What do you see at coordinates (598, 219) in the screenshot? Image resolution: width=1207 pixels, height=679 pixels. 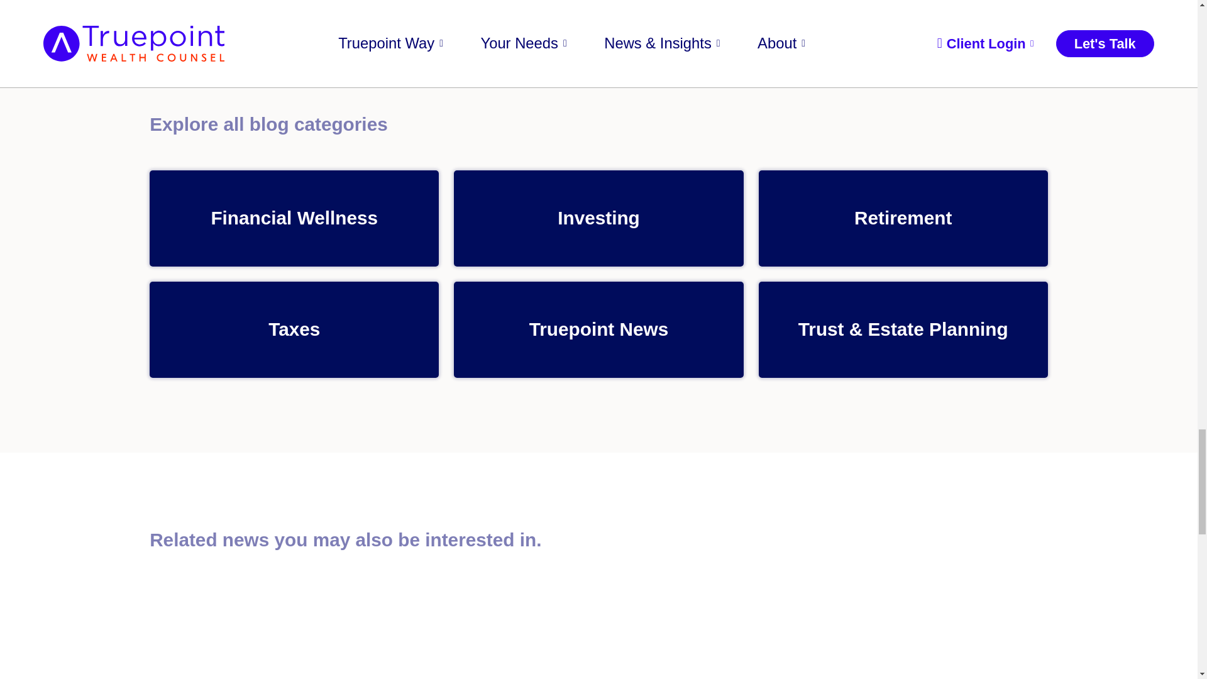 I see `Investing` at bounding box center [598, 219].